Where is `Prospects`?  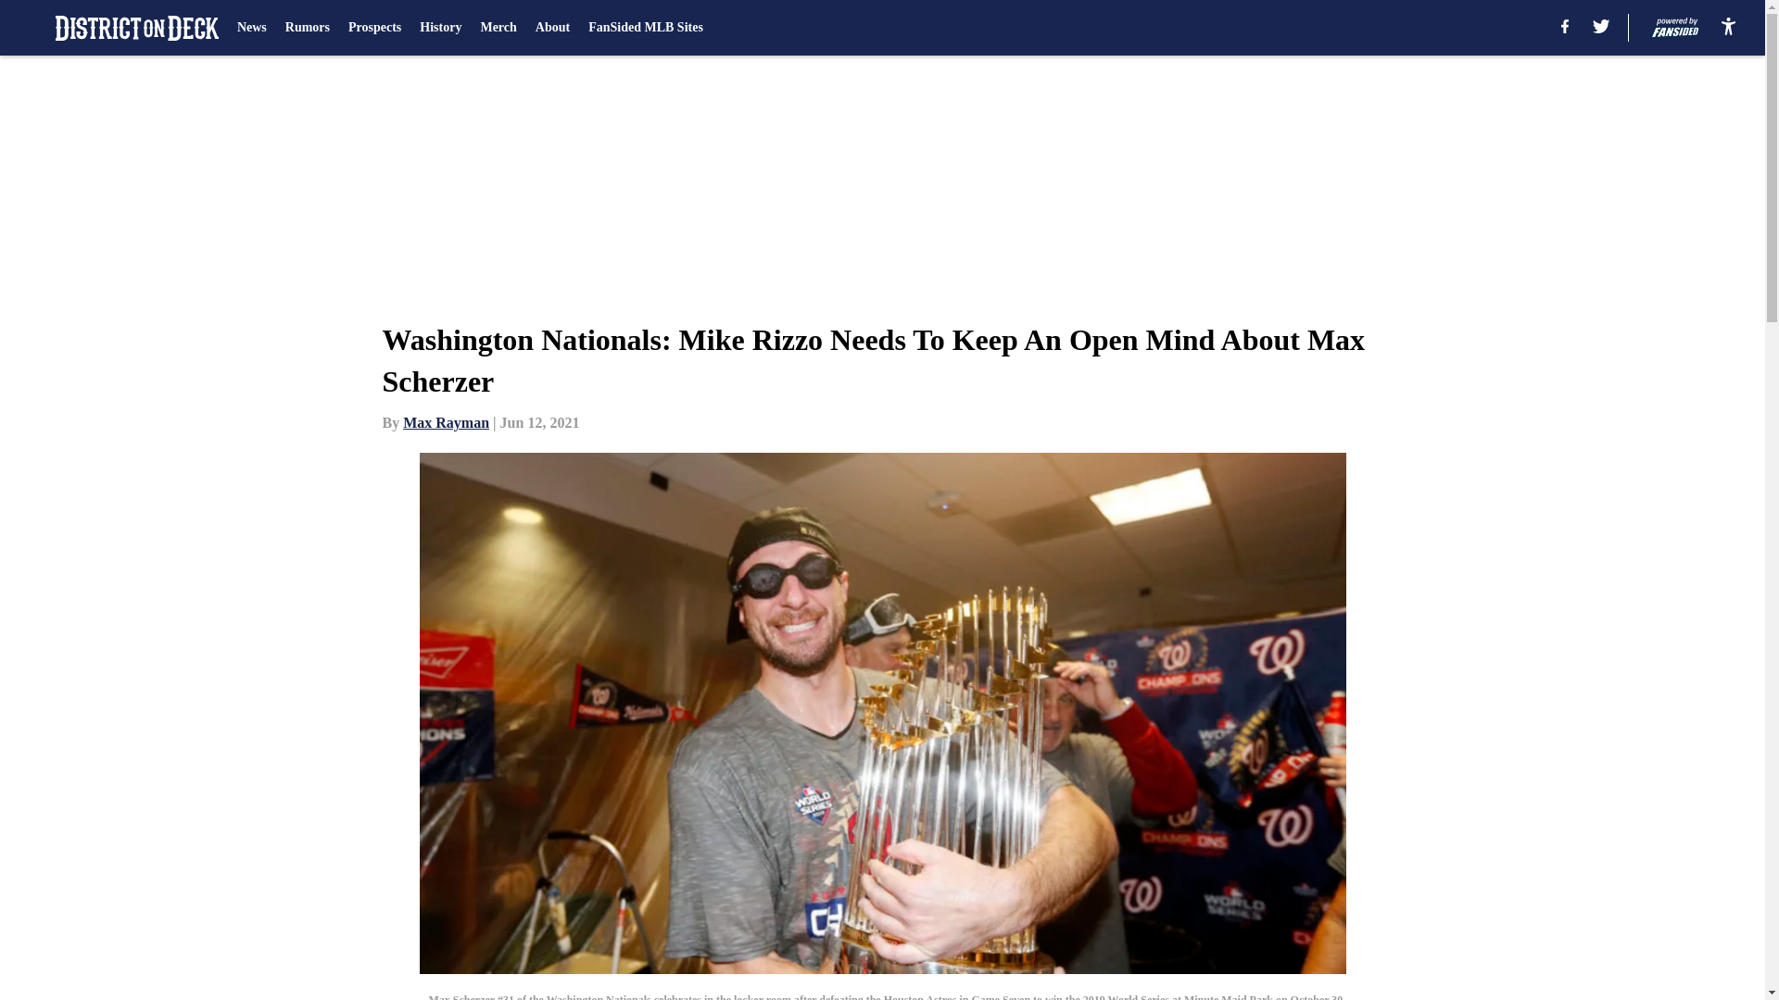
Prospects is located at coordinates (374, 28).